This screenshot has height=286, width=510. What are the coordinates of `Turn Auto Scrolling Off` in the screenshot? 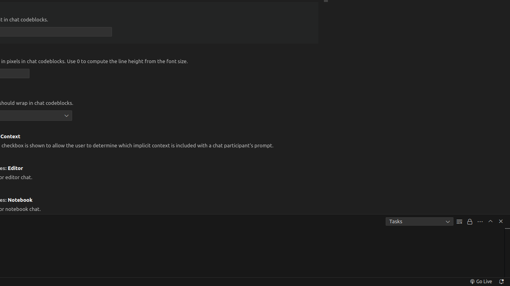 It's located at (470, 222).